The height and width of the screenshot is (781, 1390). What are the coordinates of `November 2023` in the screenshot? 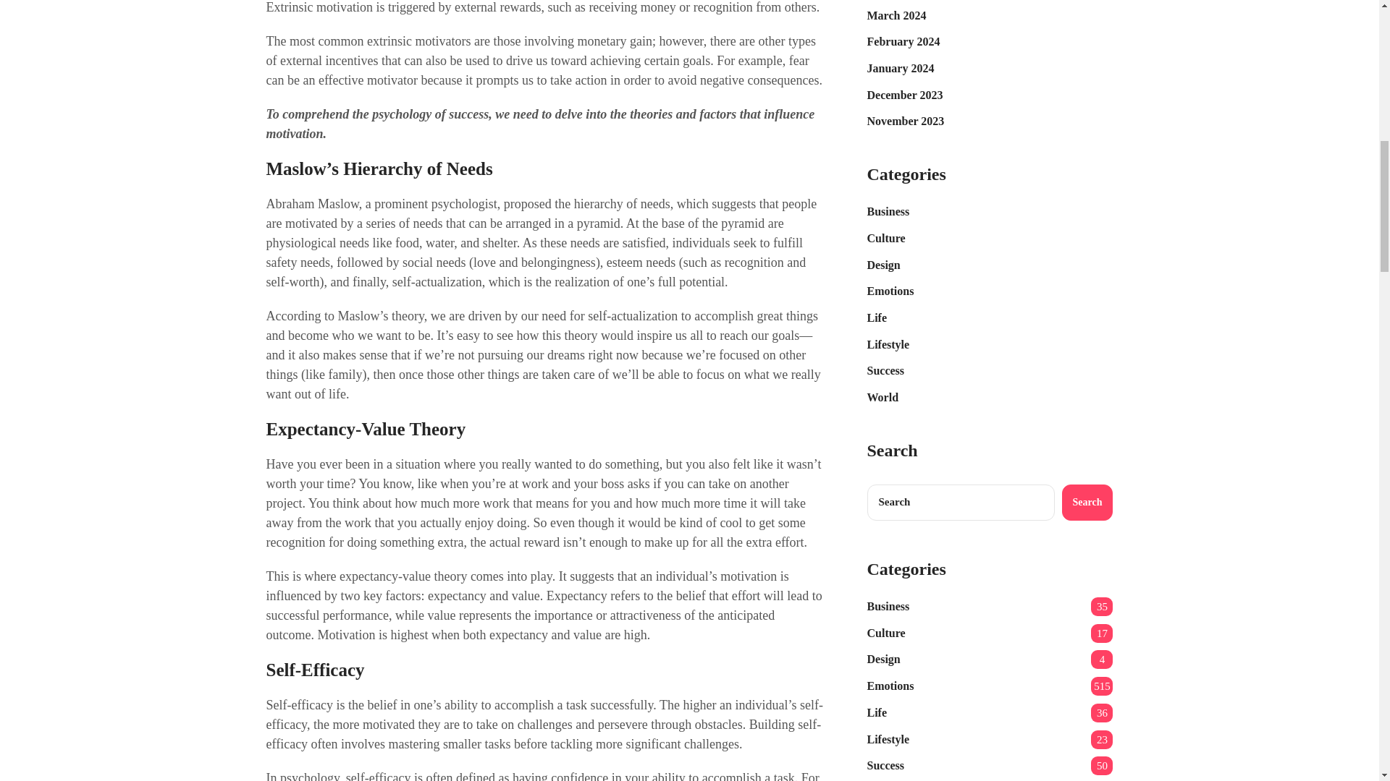 It's located at (906, 121).